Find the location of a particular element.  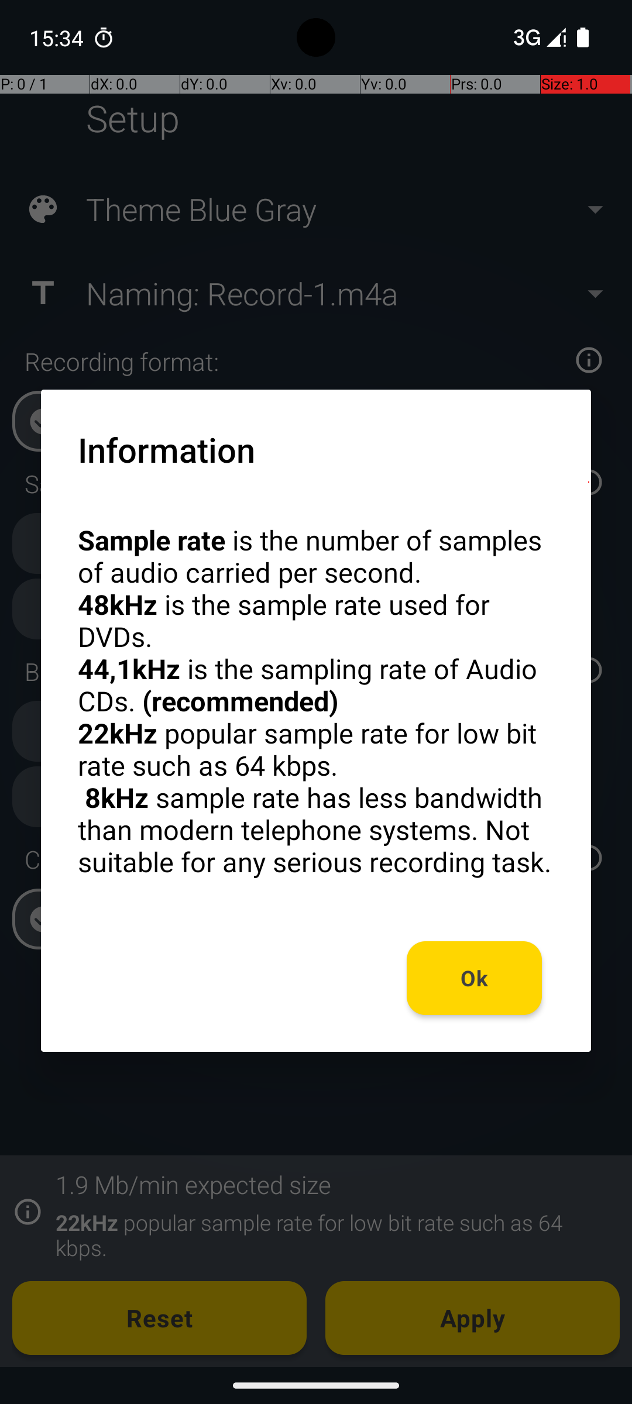

Sample rate is the number of samples of audio carried per second. 
48kHz is the sample rate used for DVDs. 
44,1kHz is the sampling rate of Audio CDs. (recommended) 
22kHz popular sample rate for low bit rate such as 64 kbps. 
 8kHz sample rate has less bandwidth than modern telephone systems. Not suitable for any serious recording task.  is located at coordinates (316, 701).